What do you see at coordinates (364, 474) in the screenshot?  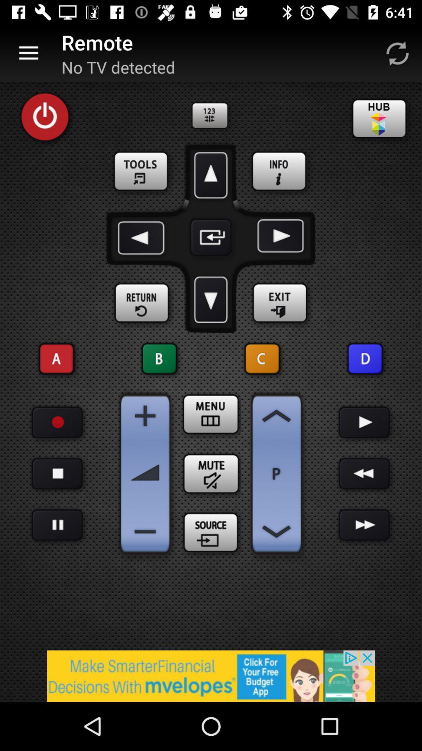 I see `go back` at bounding box center [364, 474].